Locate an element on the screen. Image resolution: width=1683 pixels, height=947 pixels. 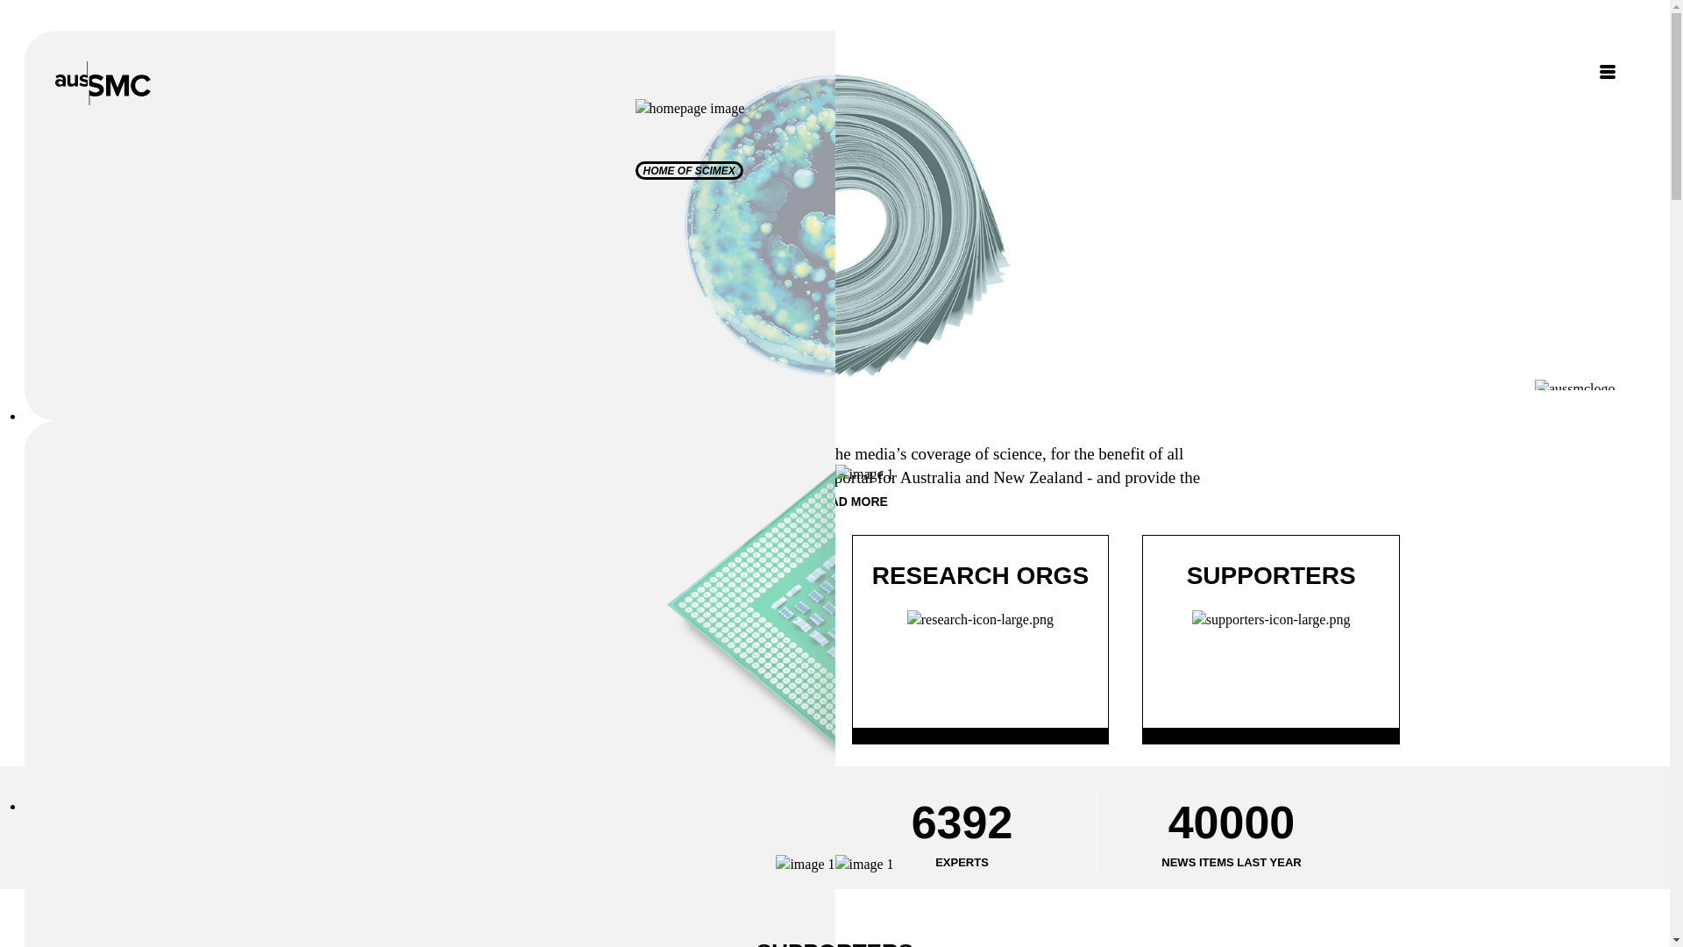
READ MORE is located at coordinates (850, 502).